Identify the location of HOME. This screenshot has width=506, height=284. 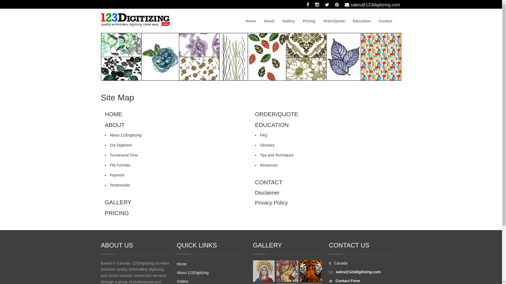
(114, 114).